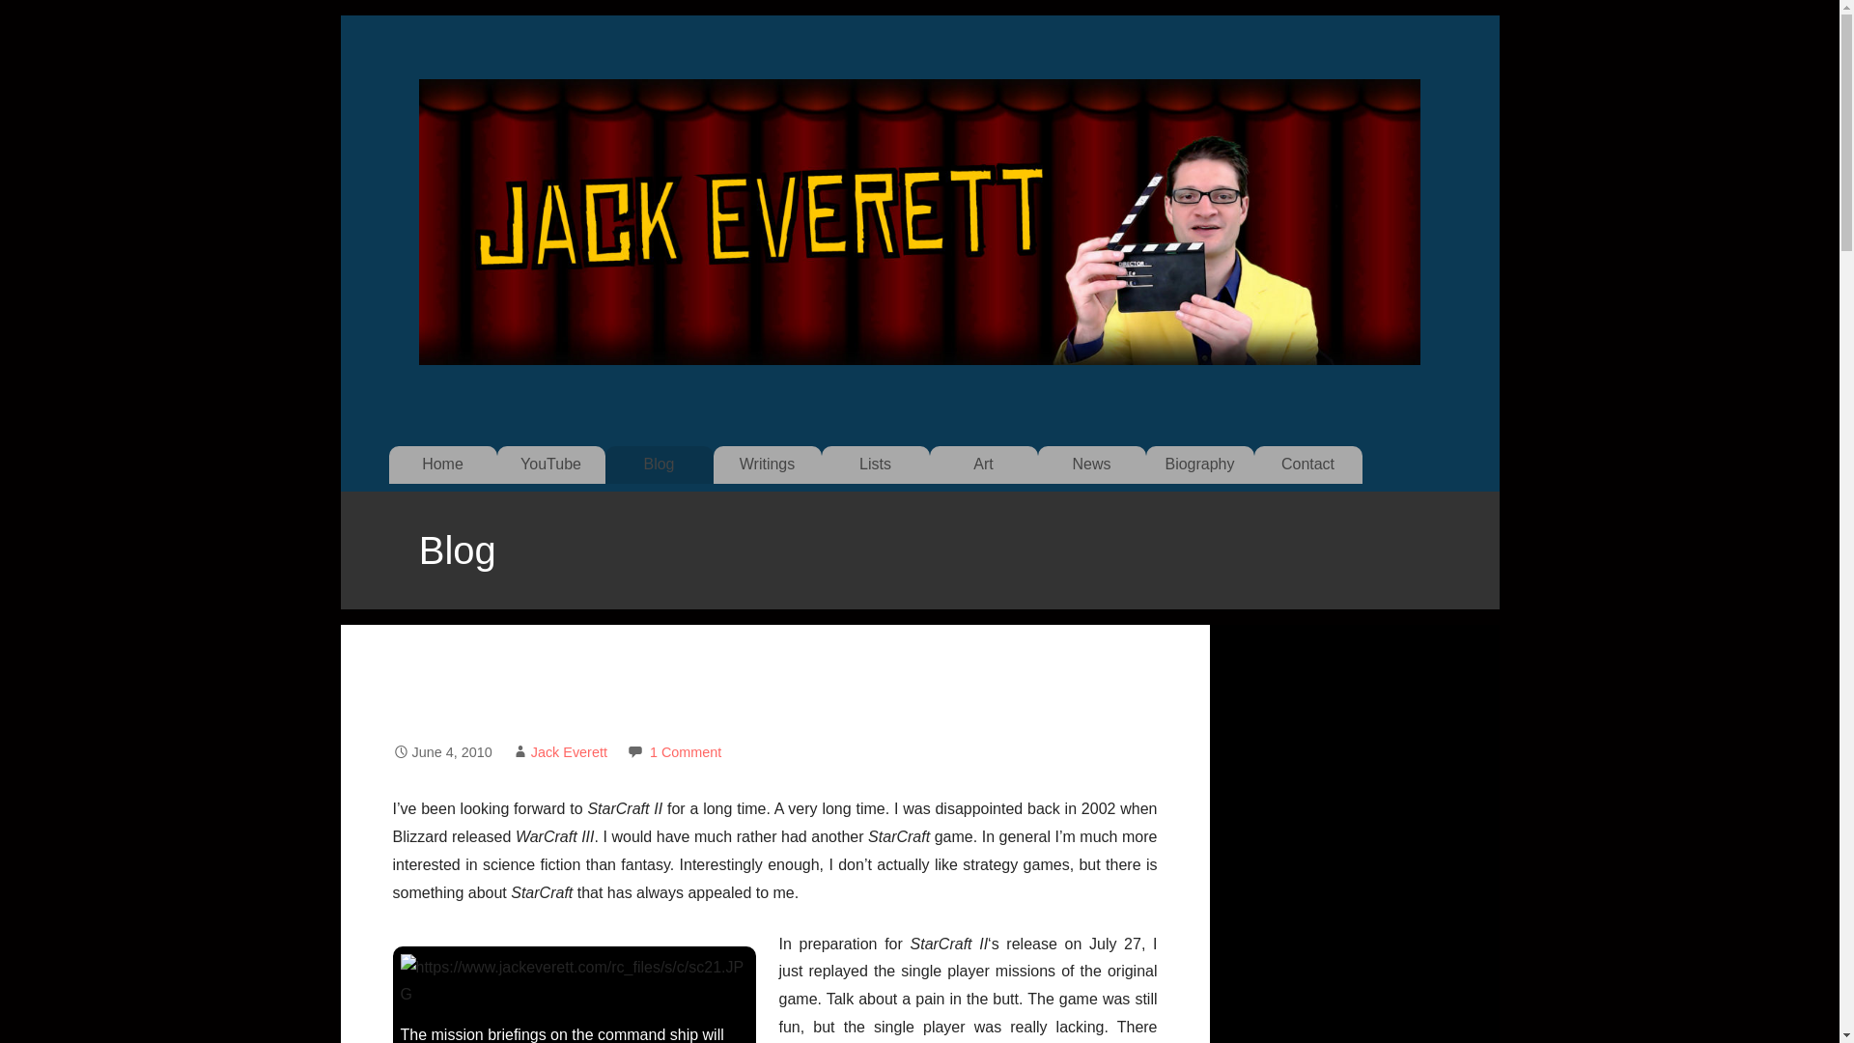  Describe the element at coordinates (686, 752) in the screenshot. I see `1 Comment` at that location.